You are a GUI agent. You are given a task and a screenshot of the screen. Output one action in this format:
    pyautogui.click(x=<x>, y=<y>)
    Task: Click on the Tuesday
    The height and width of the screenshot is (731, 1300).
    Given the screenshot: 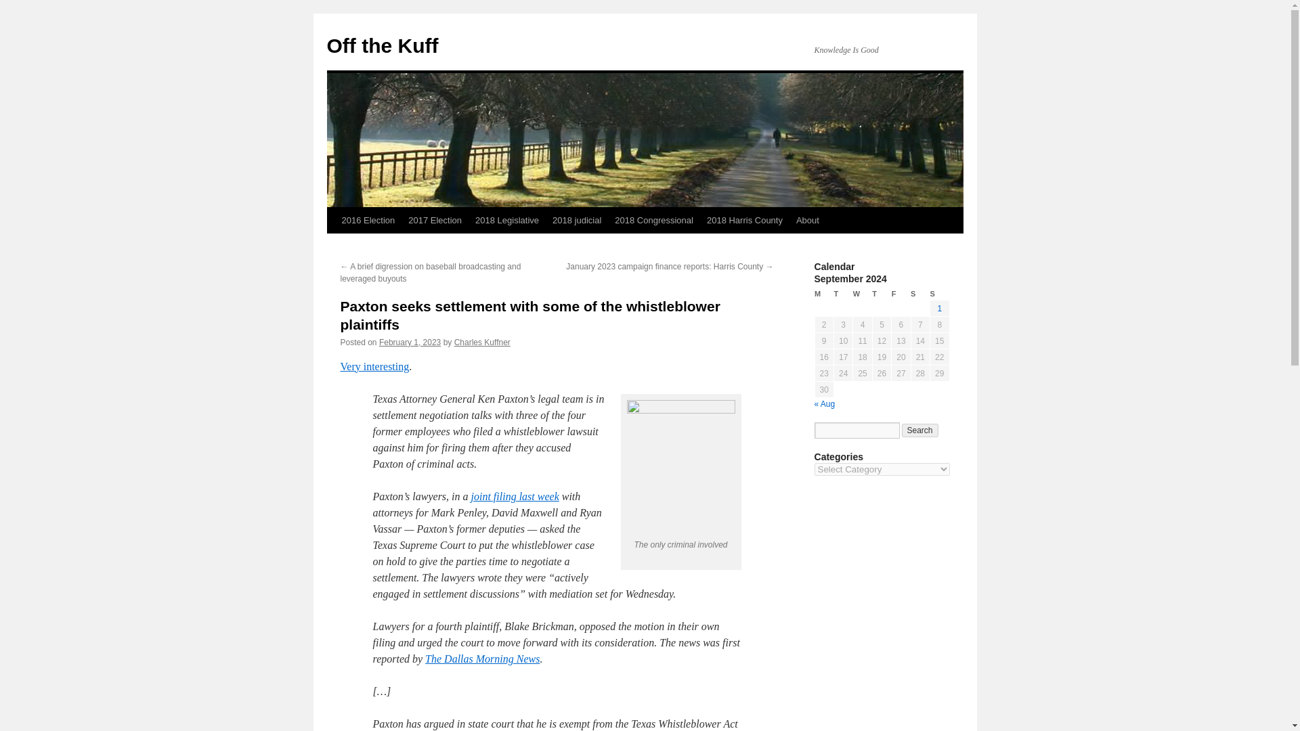 What is the action you would take?
    pyautogui.click(x=842, y=294)
    